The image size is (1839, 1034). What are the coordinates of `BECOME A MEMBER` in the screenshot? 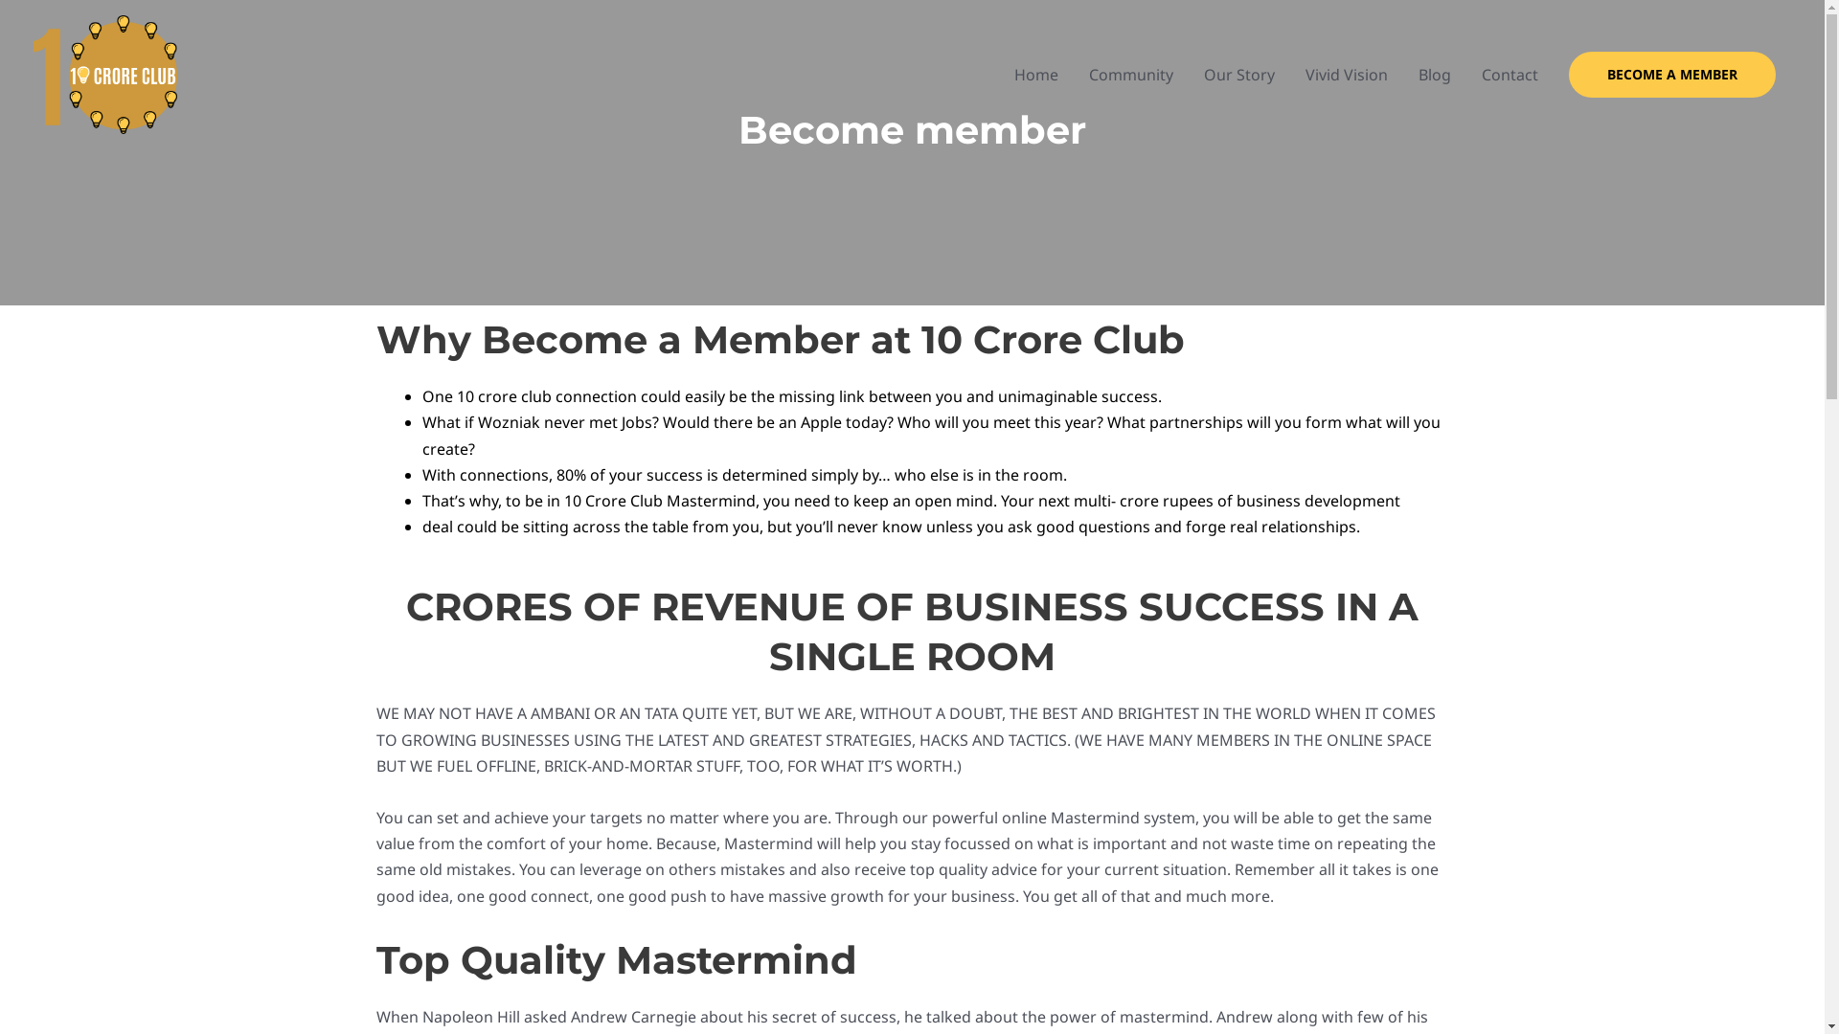 It's located at (1672, 75).